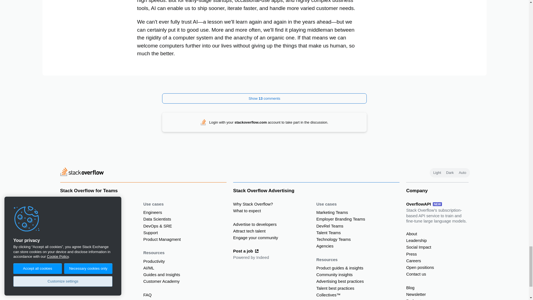 The height and width of the screenshot is (300, 533). I want to click on Return to home, so click(82, 172).